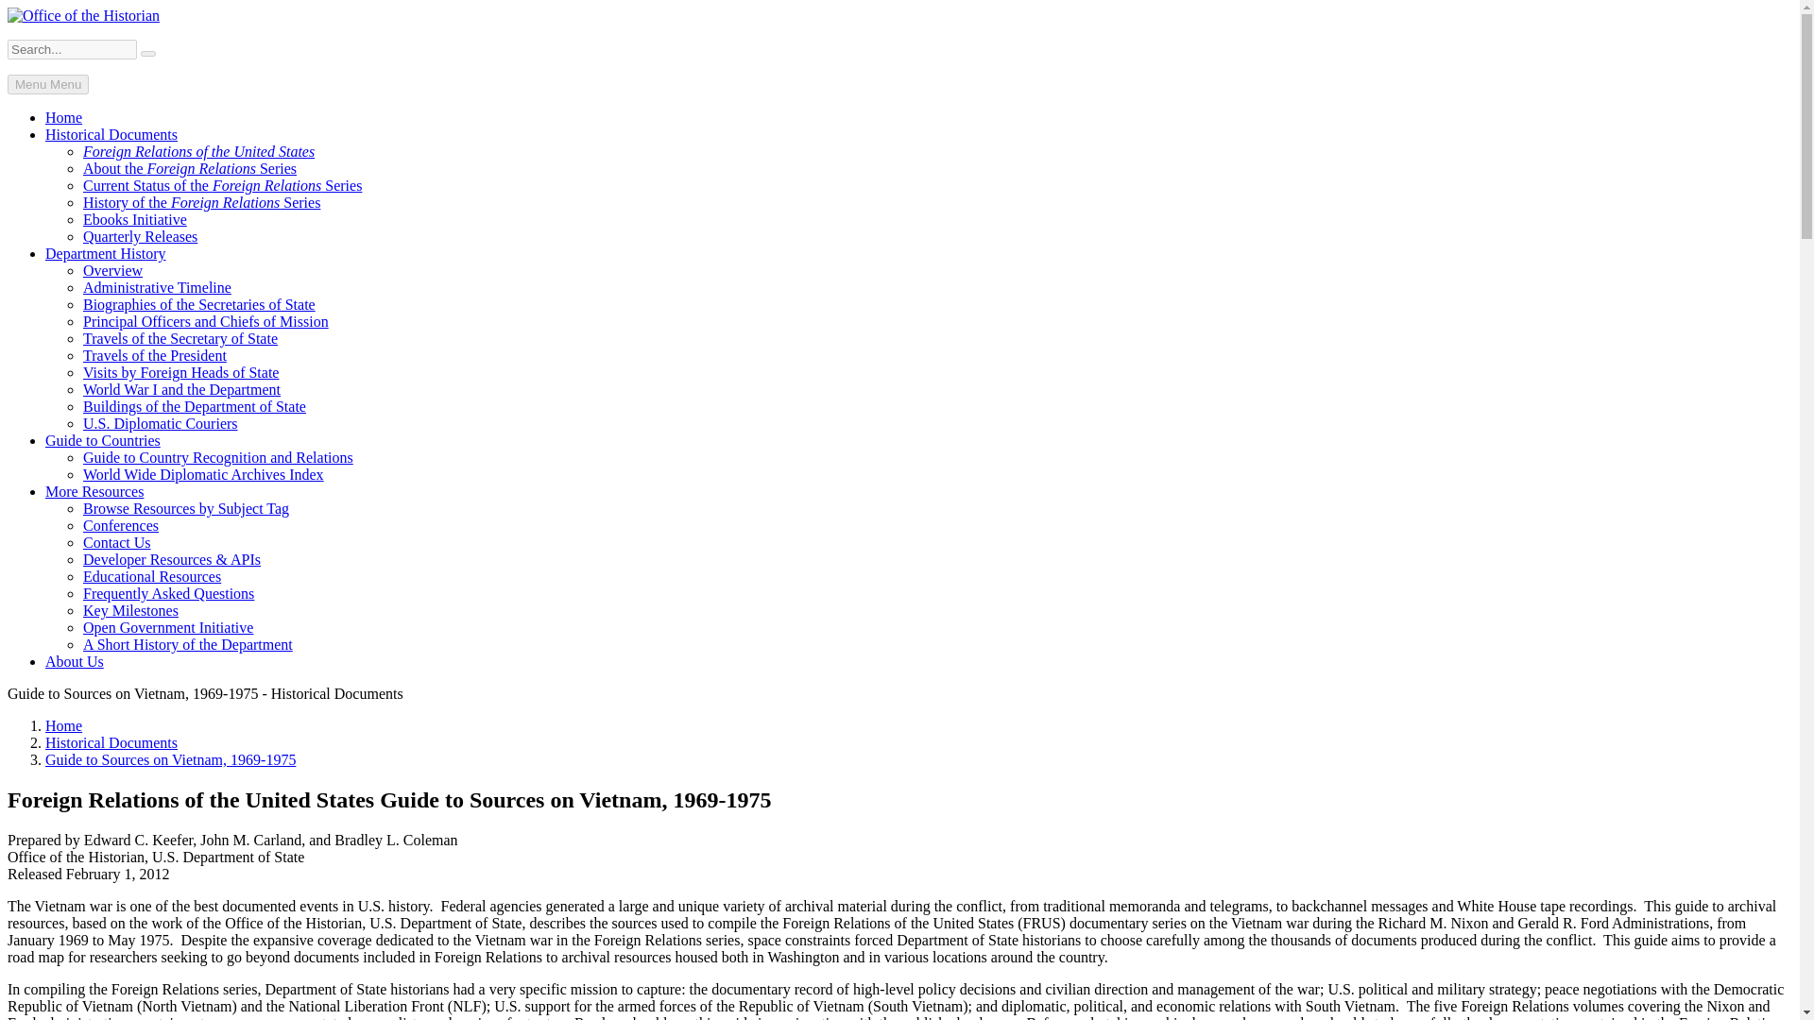 The height and width of the screenshot is (1020, 1814). I want to click on Principal Officers and Chiefs of Mission, so click(206, 321).